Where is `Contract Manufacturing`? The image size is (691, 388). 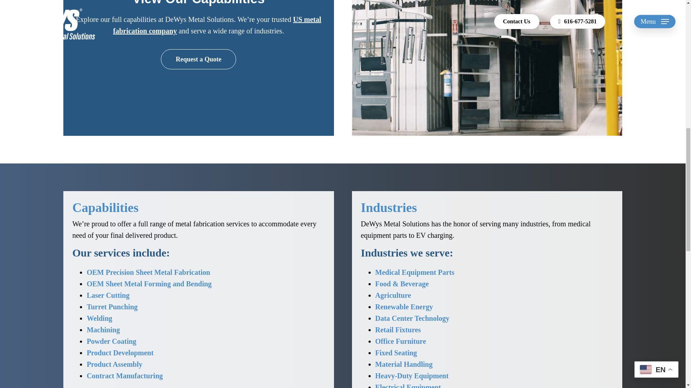 Contract Manufacturing is located at coordinates (125, 376).